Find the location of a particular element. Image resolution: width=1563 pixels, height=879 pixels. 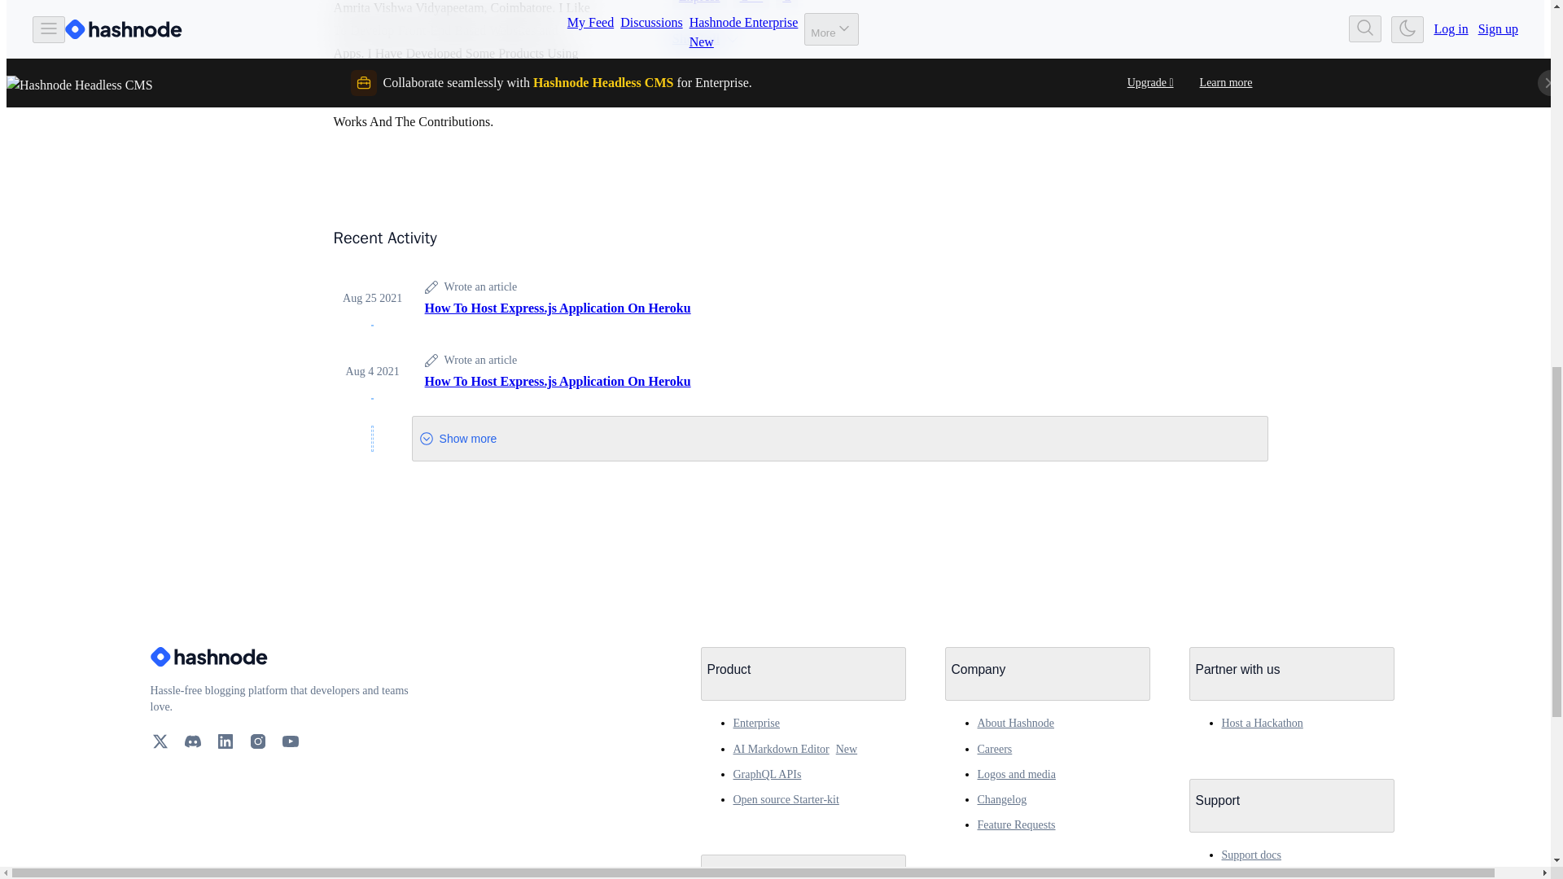

C is located at coordinates (786, 5).